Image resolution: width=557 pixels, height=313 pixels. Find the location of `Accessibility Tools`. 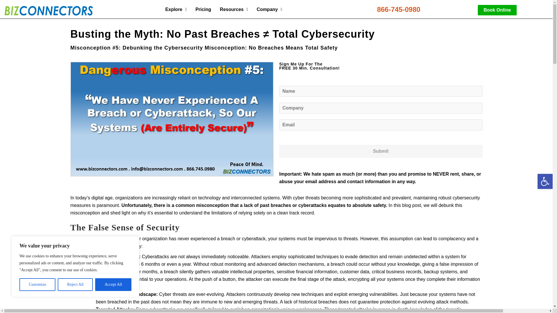

Accessibility Tools is located at coordinates (545, 181).